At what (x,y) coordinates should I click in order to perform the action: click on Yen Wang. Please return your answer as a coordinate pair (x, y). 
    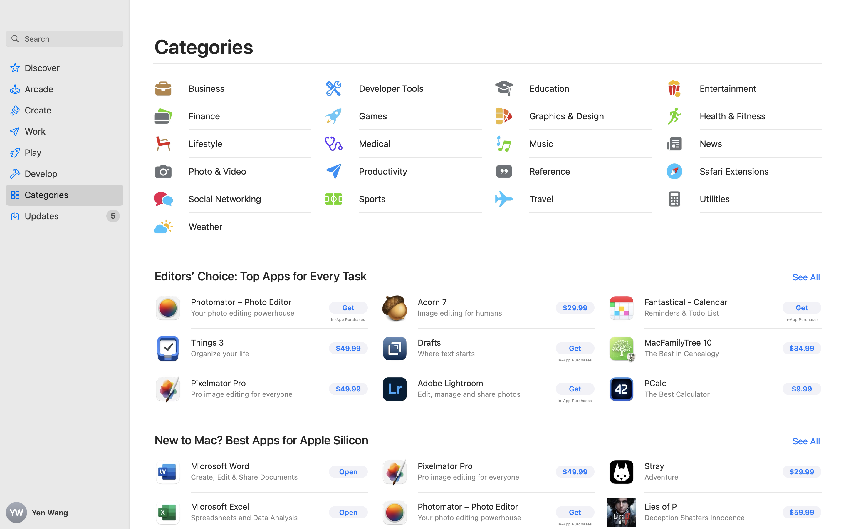
    Looking at the image, I should click on (65, 513).